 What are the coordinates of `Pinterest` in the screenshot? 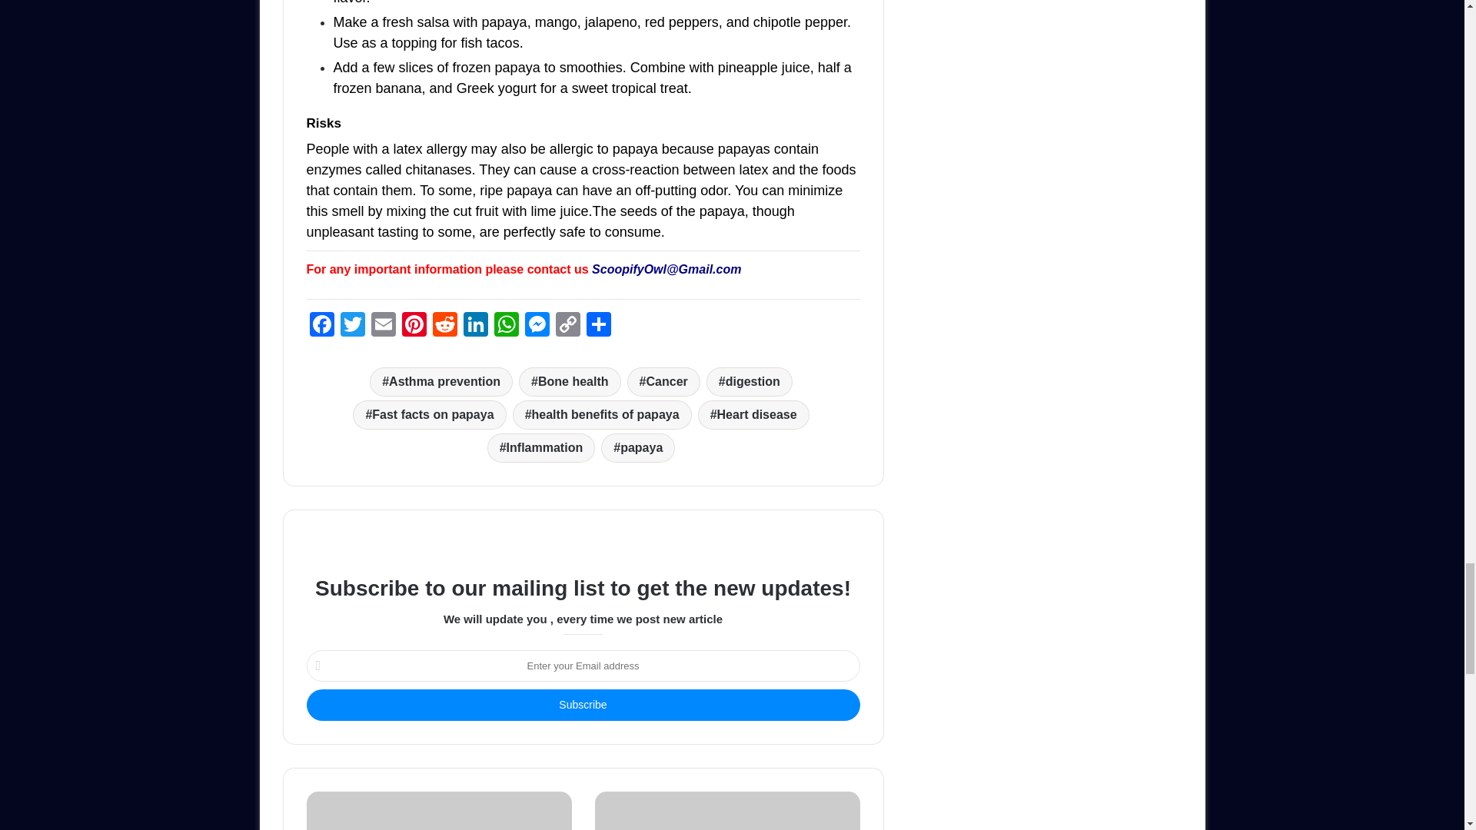 It's located at (414, 326).